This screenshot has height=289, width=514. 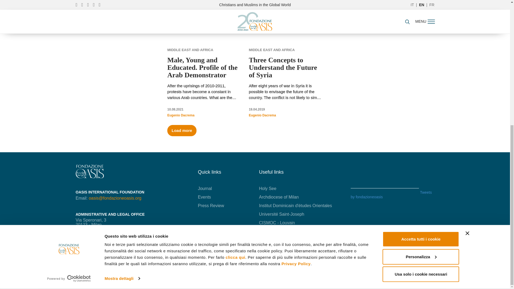 What do you see at coordinates (122, 59) in the screenshot?
I see `Mostra dettagli` at bounding box center [122, 59].